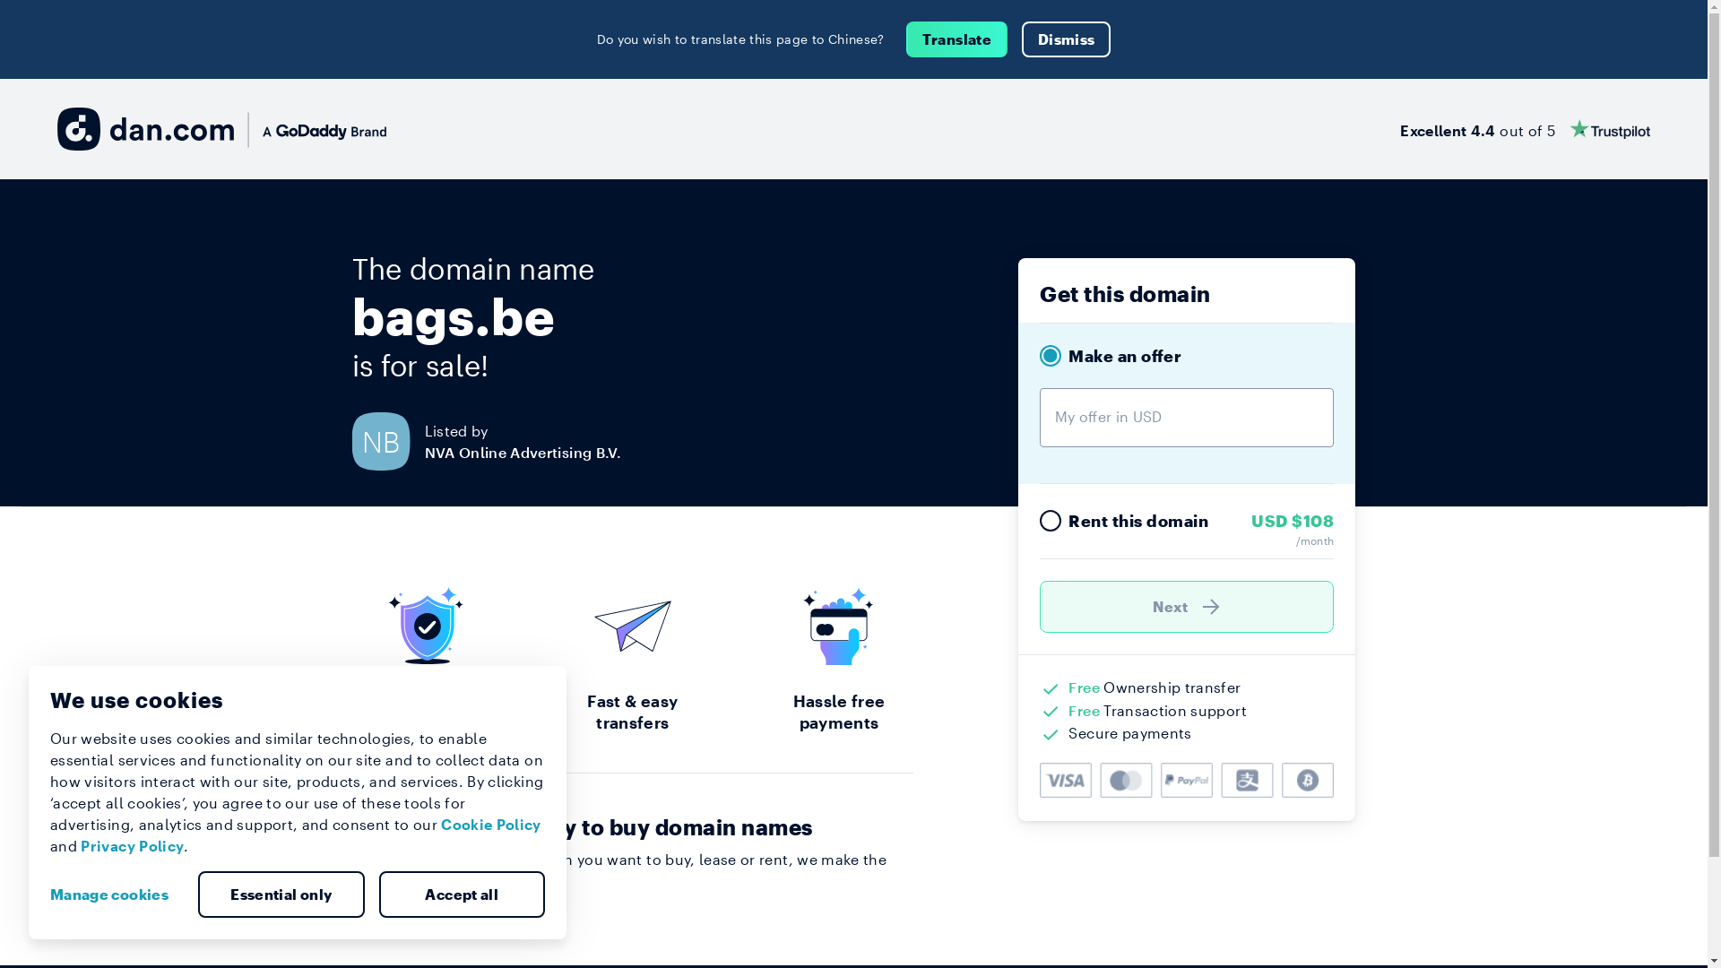 This screenshot has height=968, width=1721. I want to click on Dismiss, so click(1067, 39).